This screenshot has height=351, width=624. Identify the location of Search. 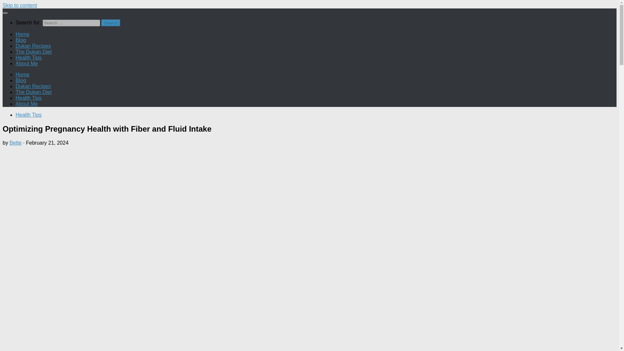
(110, 23).